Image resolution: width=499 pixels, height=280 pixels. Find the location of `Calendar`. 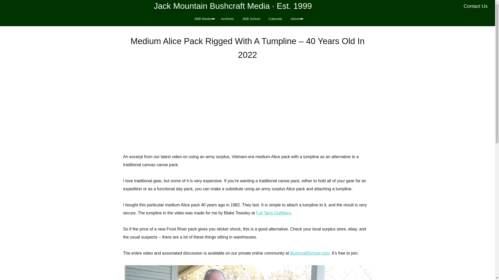

Calendar is located at coordinates (275, 19).